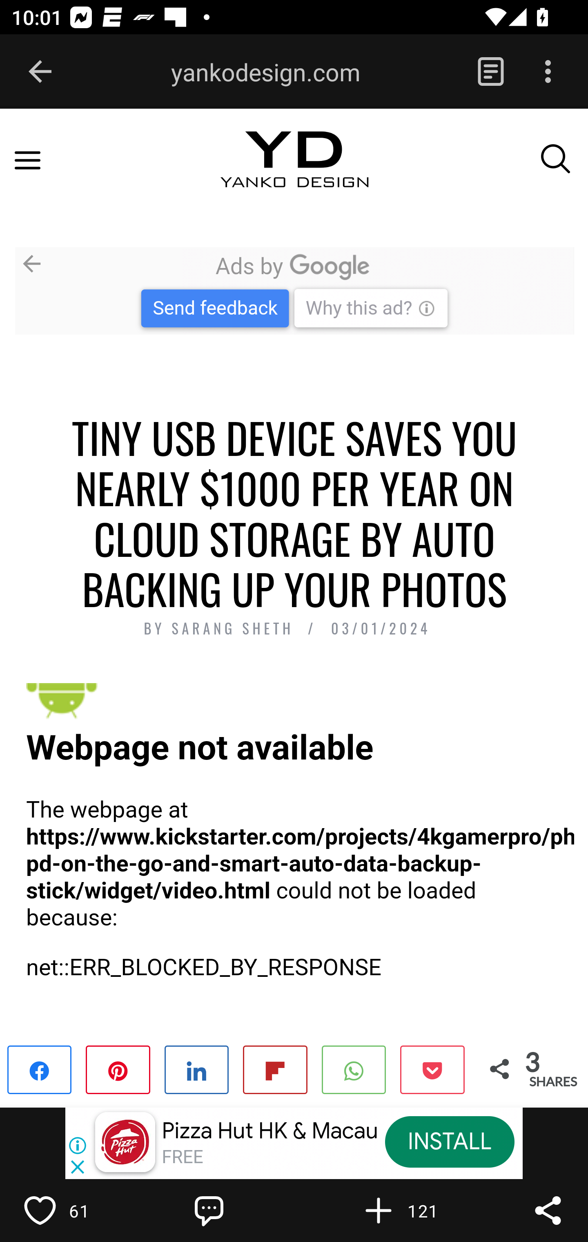 The image size is (588, 1242). Describe the element at coordinates (294, 173) in the screenshot. I see `Yanko Design - Modern Industrial Design News` at that location.